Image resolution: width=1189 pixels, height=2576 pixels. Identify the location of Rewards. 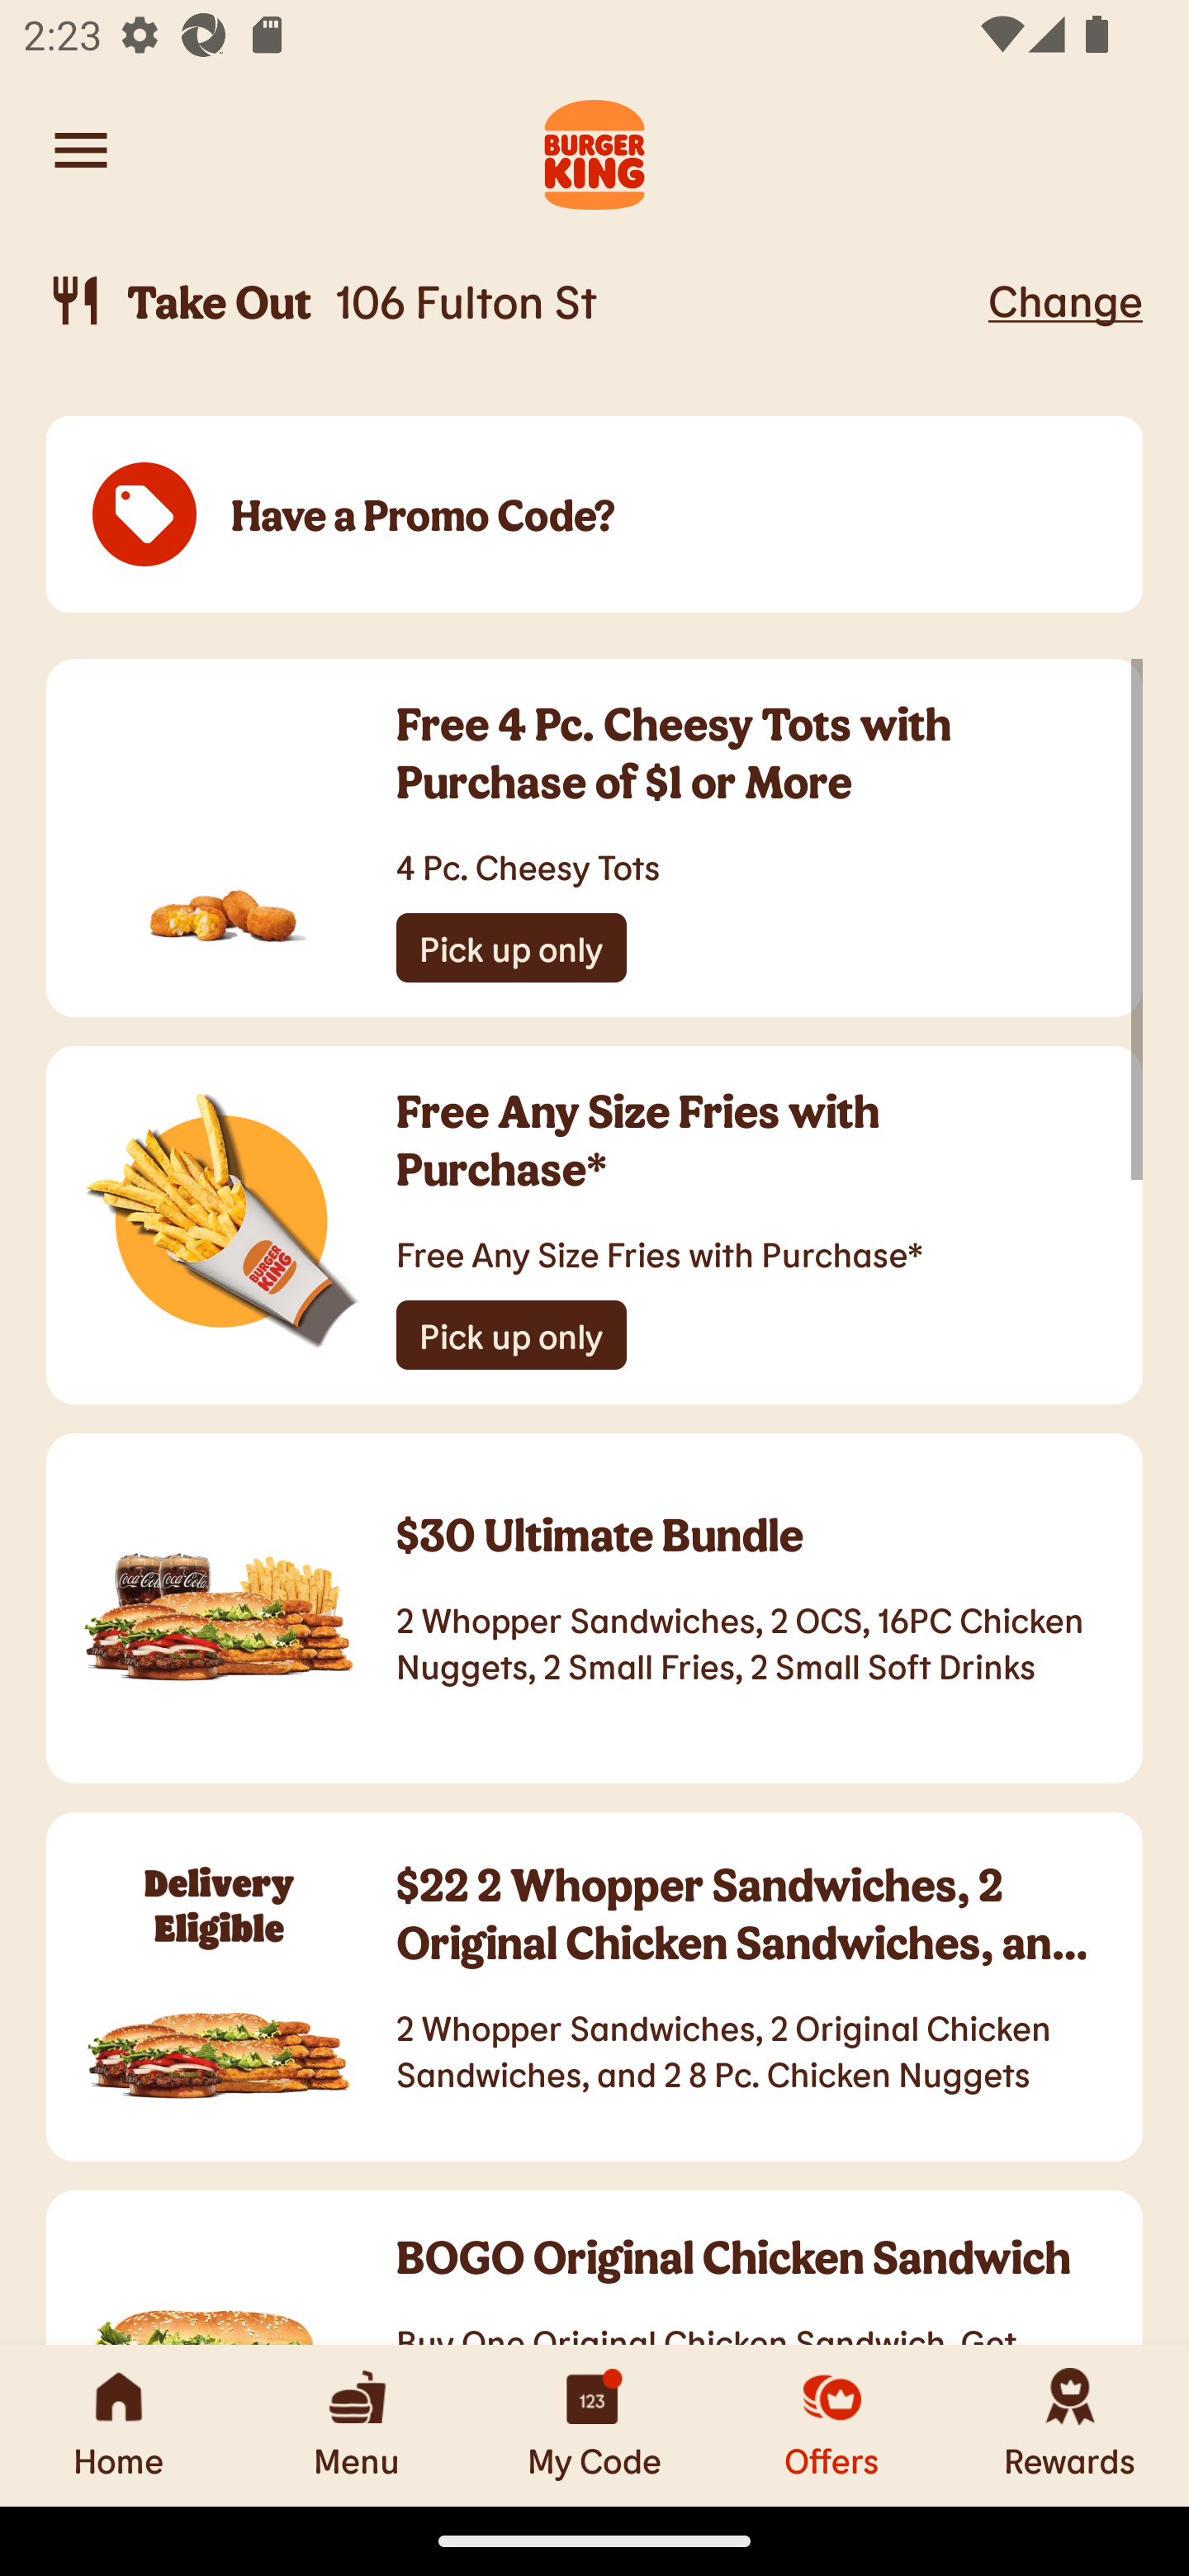
(1070, 2425).